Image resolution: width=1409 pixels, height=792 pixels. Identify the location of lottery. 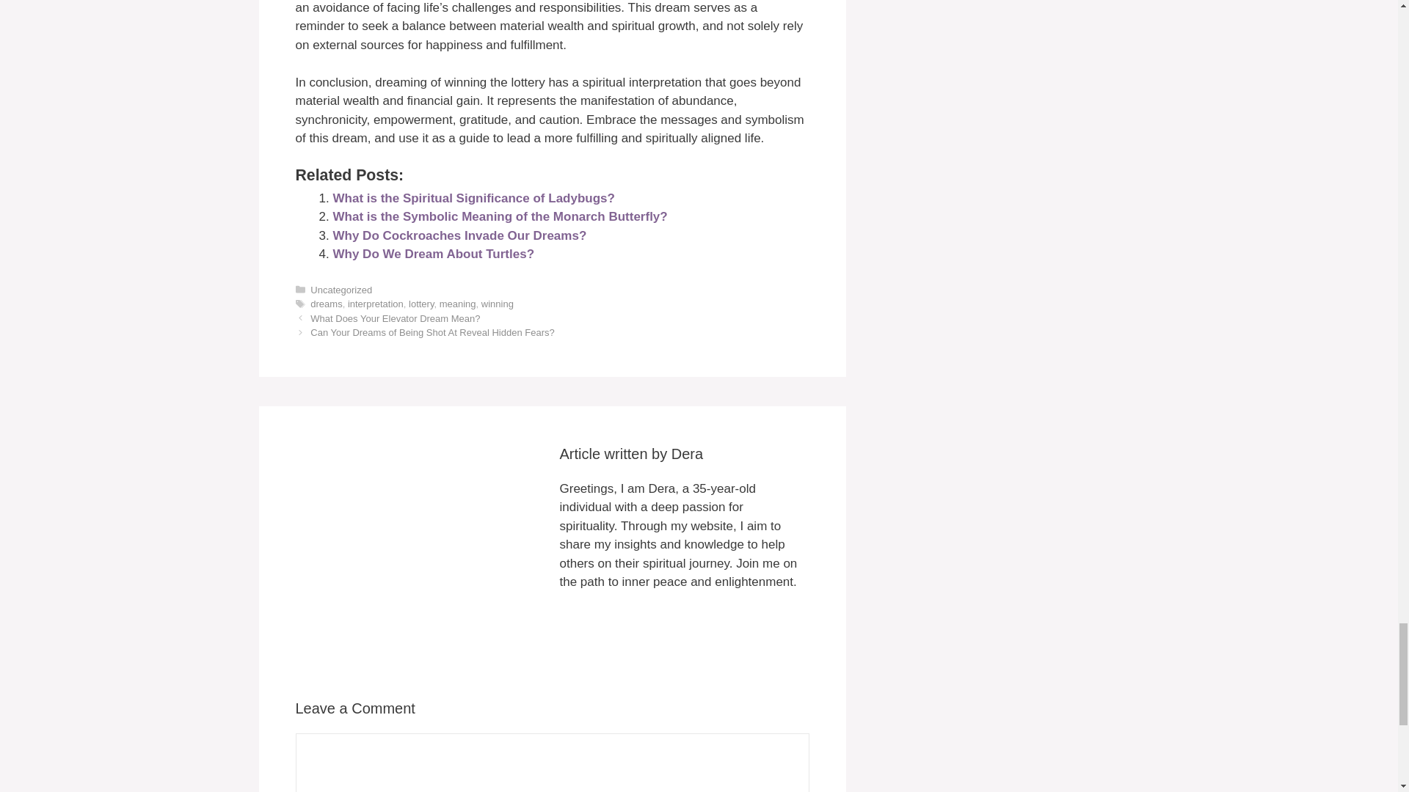
(421, 304).